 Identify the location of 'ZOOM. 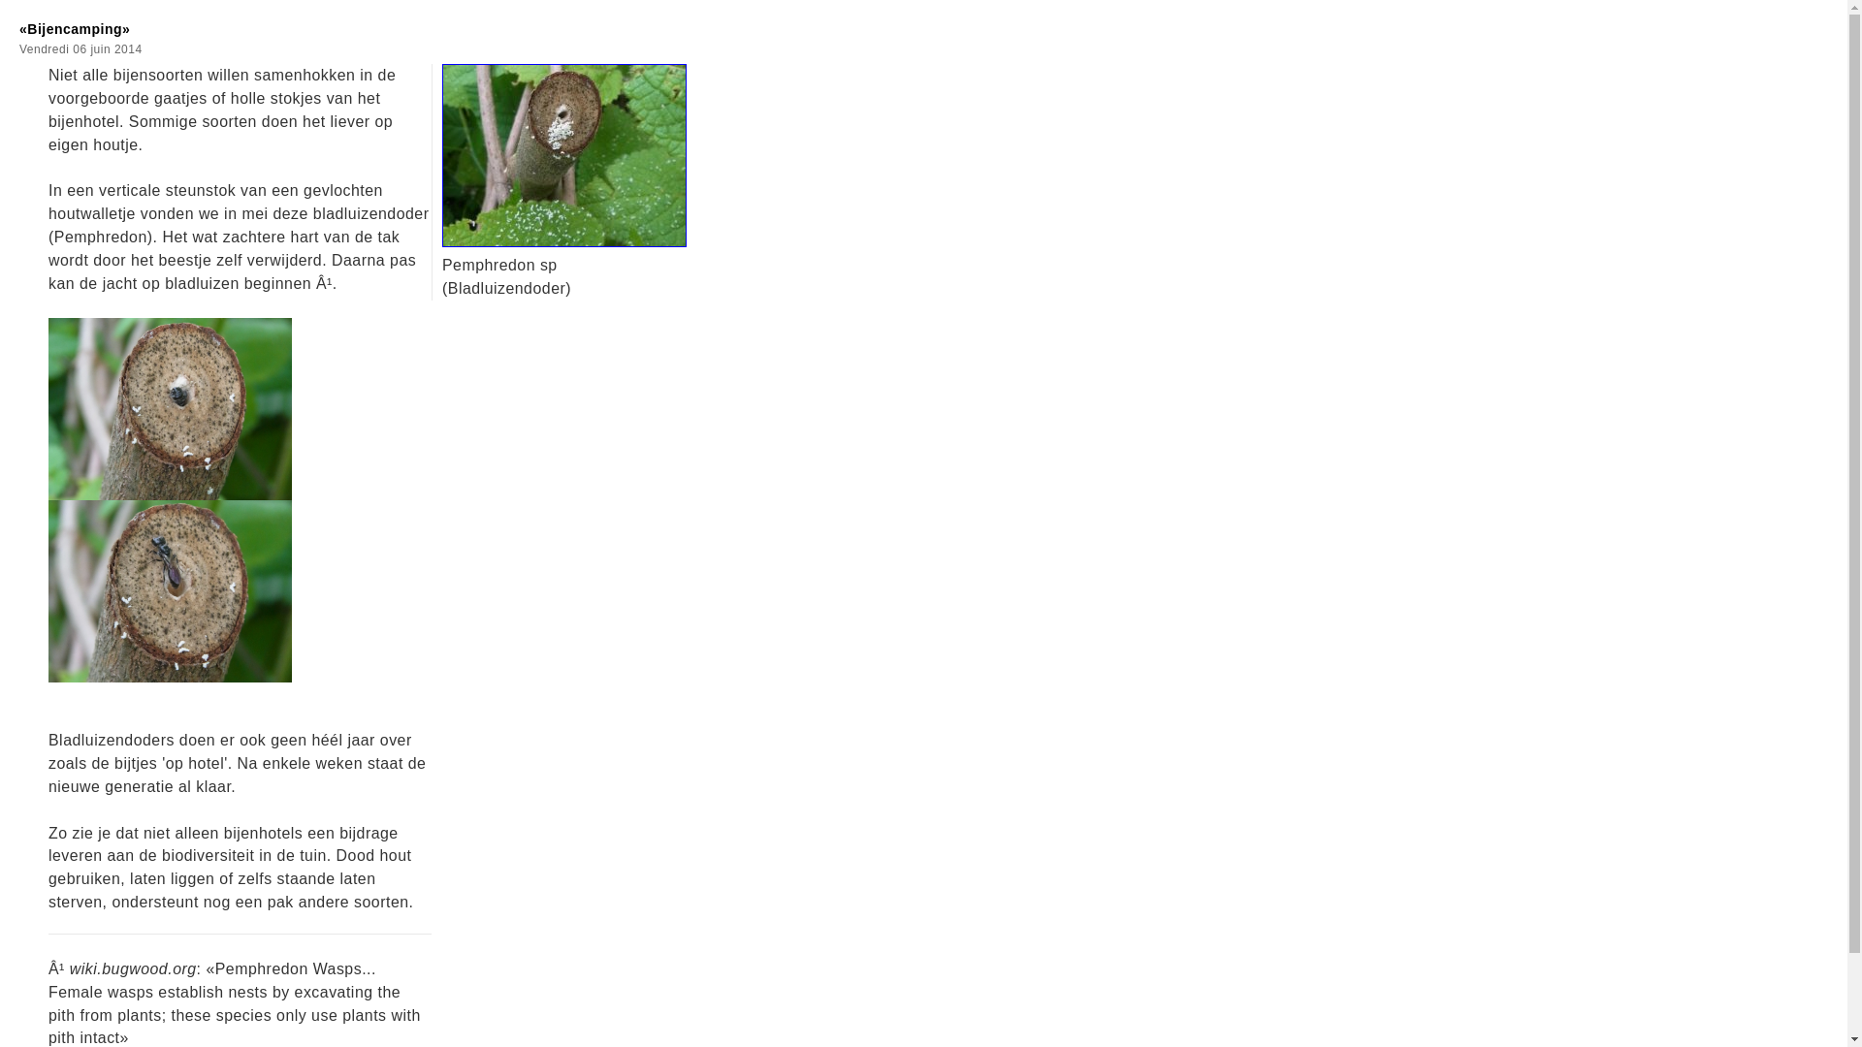
(171, 591).